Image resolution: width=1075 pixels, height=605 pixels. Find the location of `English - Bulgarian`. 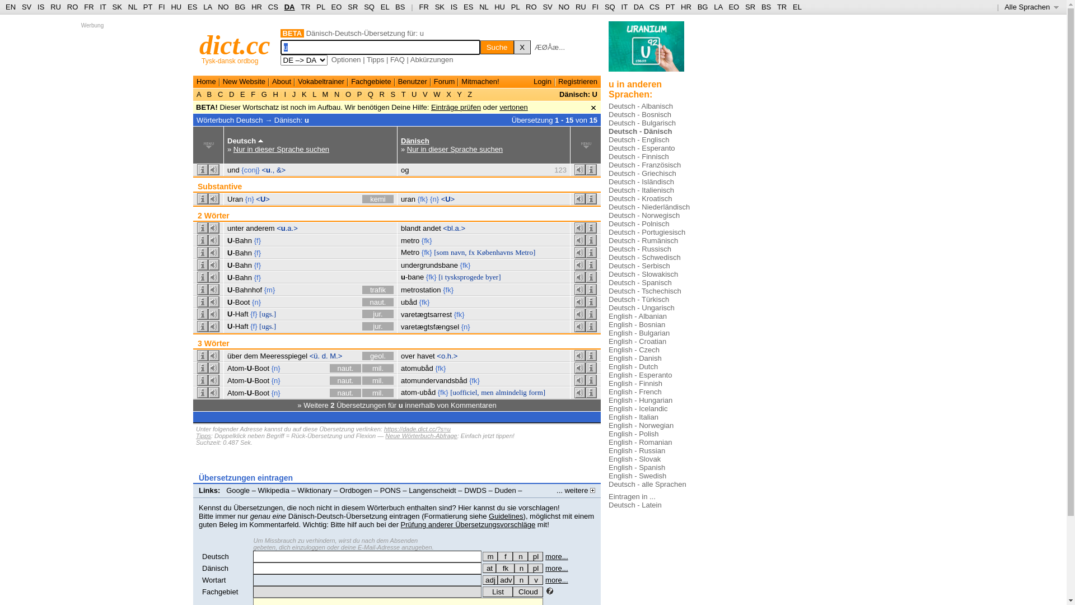

English - Bulgarian is located at coordinates (639, 333).